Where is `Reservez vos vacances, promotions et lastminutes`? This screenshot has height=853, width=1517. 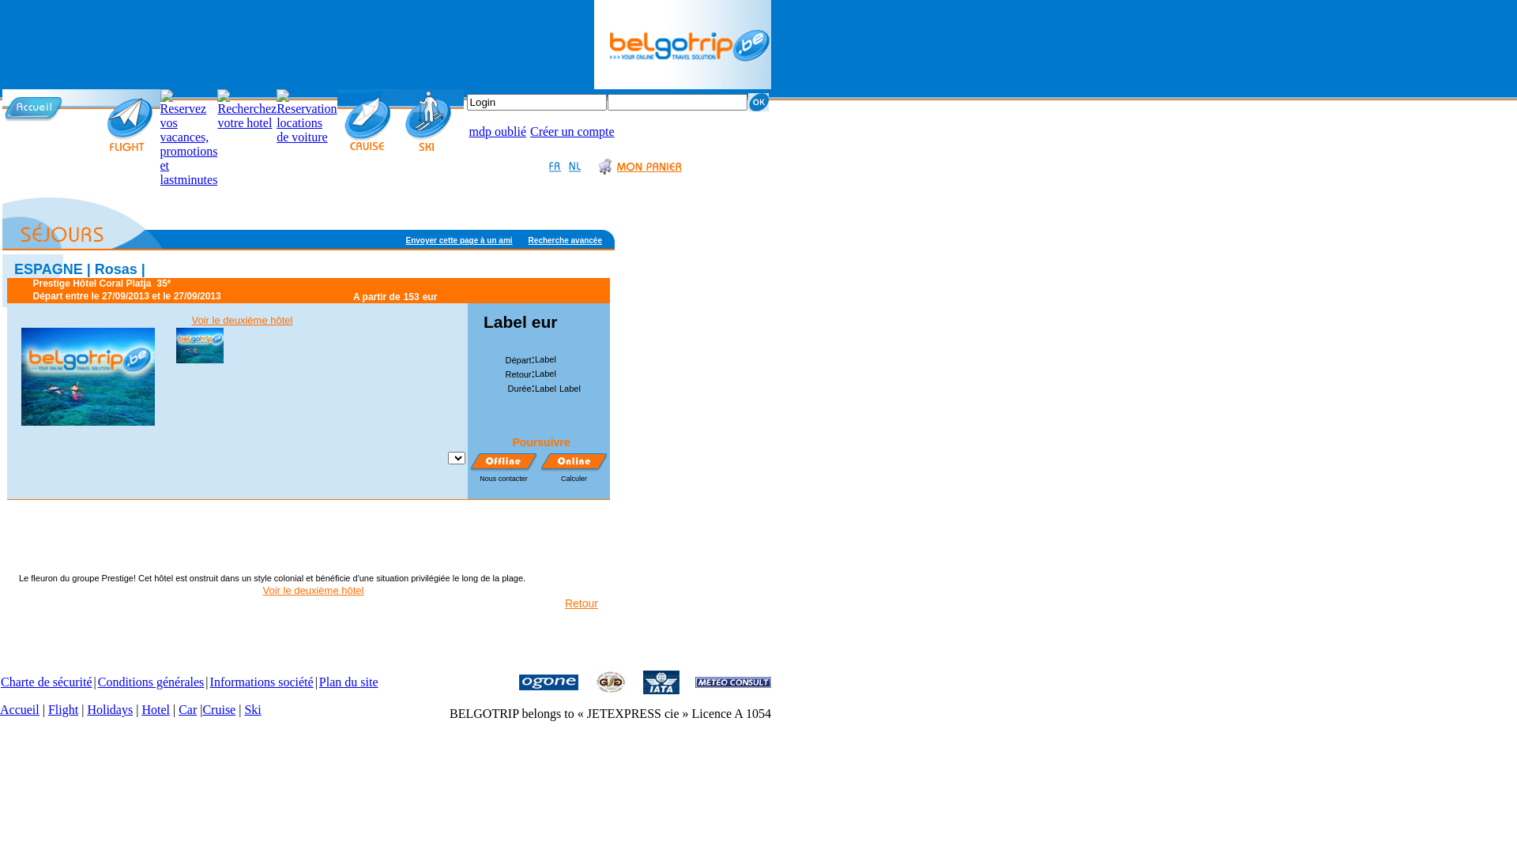
Reservez vos vacances, promotions et lastminutes is located at coordinates (188, 180).